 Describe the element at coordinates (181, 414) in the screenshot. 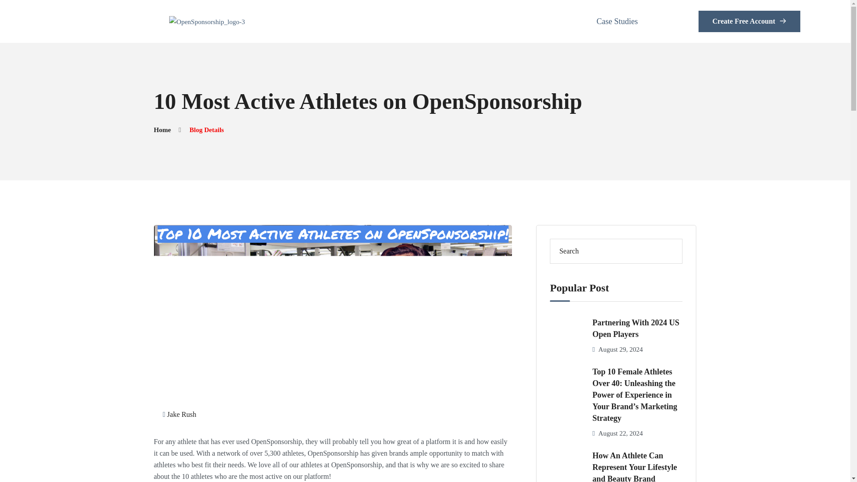

I see `Jake Rush` at that location.